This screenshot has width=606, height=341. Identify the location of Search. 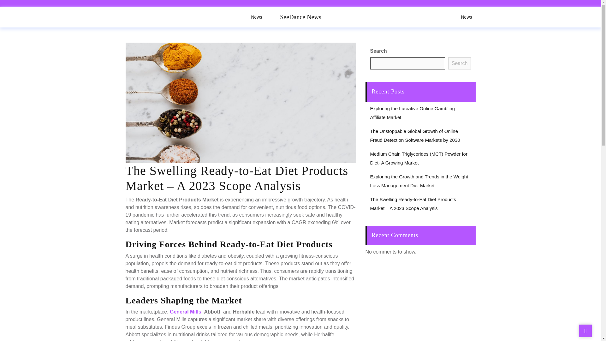
(460, 63).